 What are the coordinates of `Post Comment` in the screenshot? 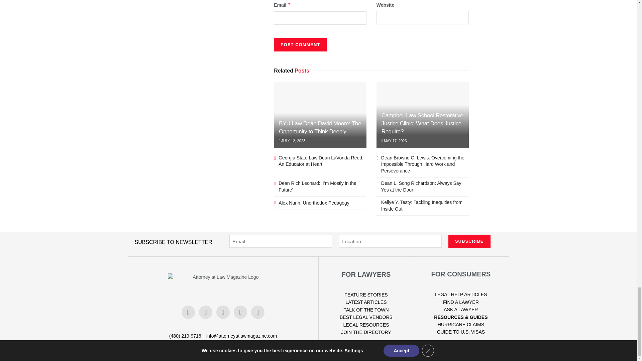 It's located at (300, 45).